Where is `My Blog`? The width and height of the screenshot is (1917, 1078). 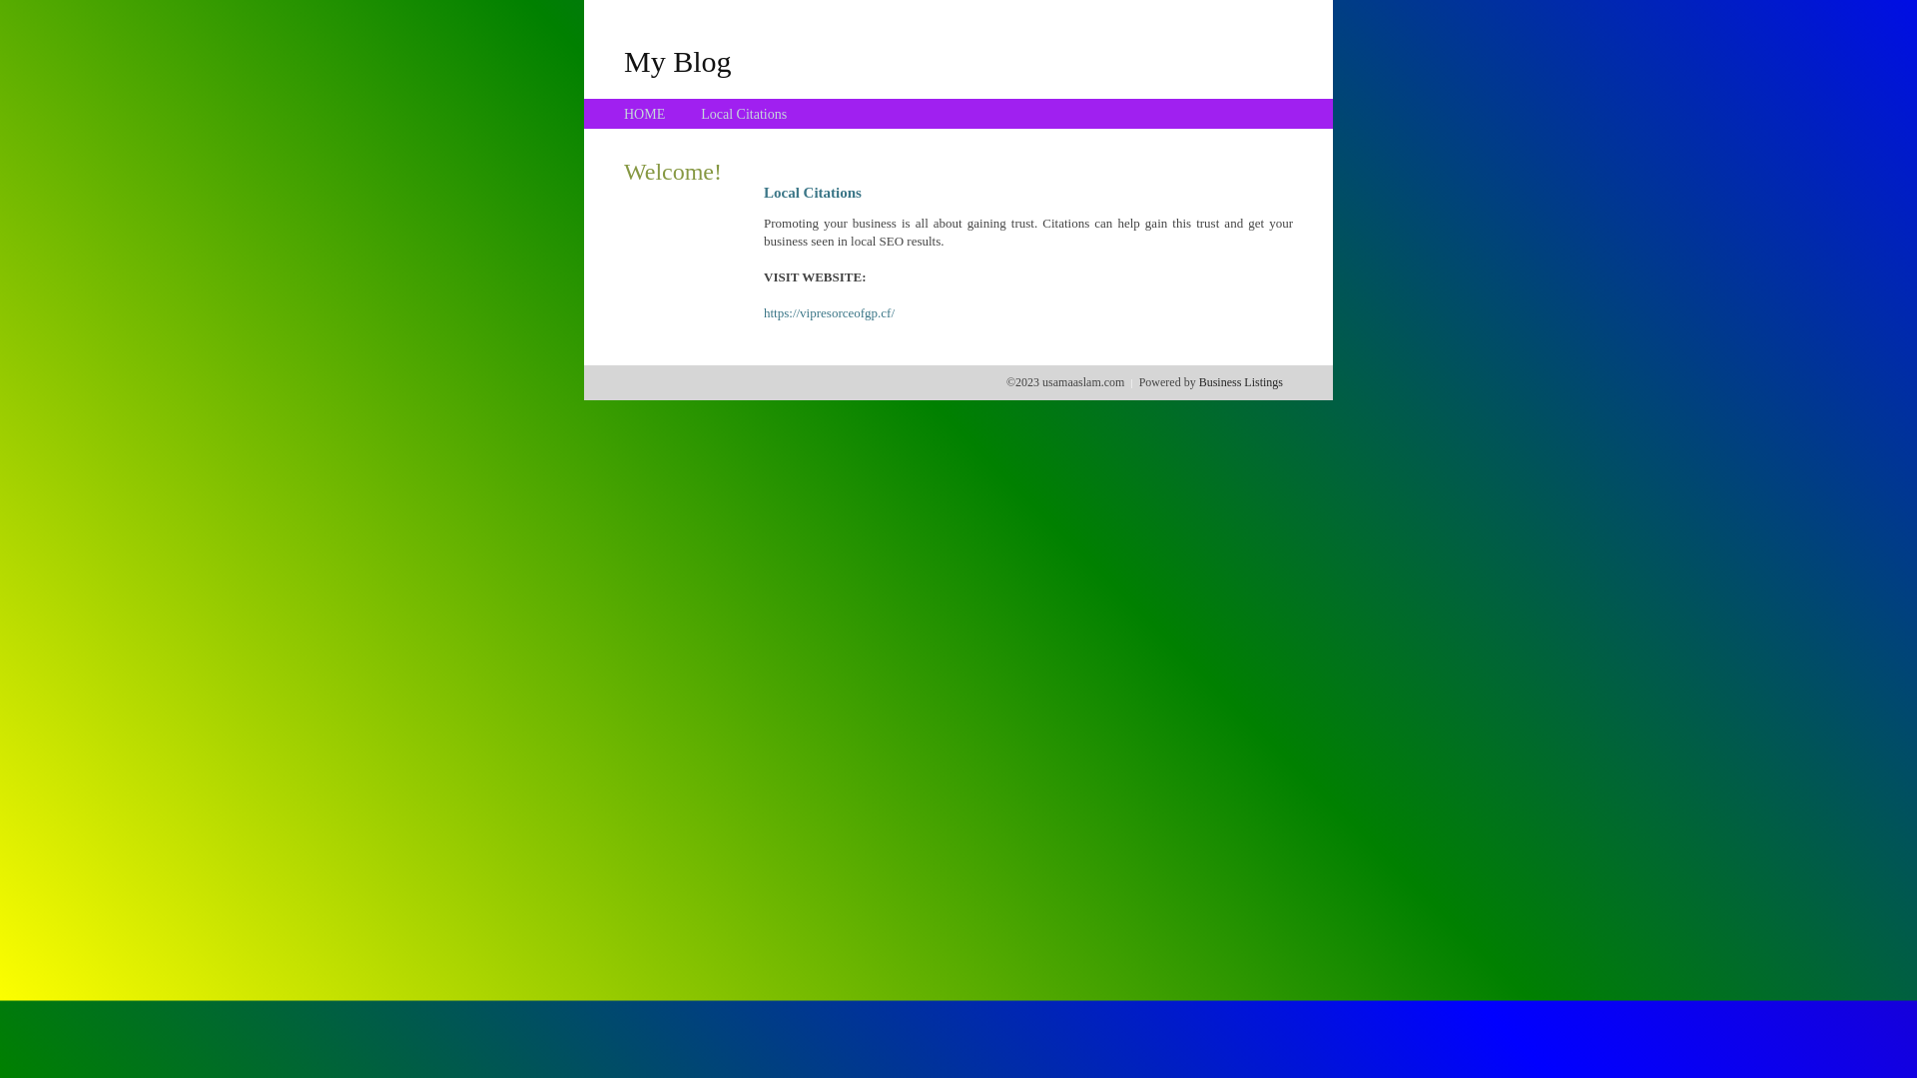 My Blog is located at coordinates (678, 61).